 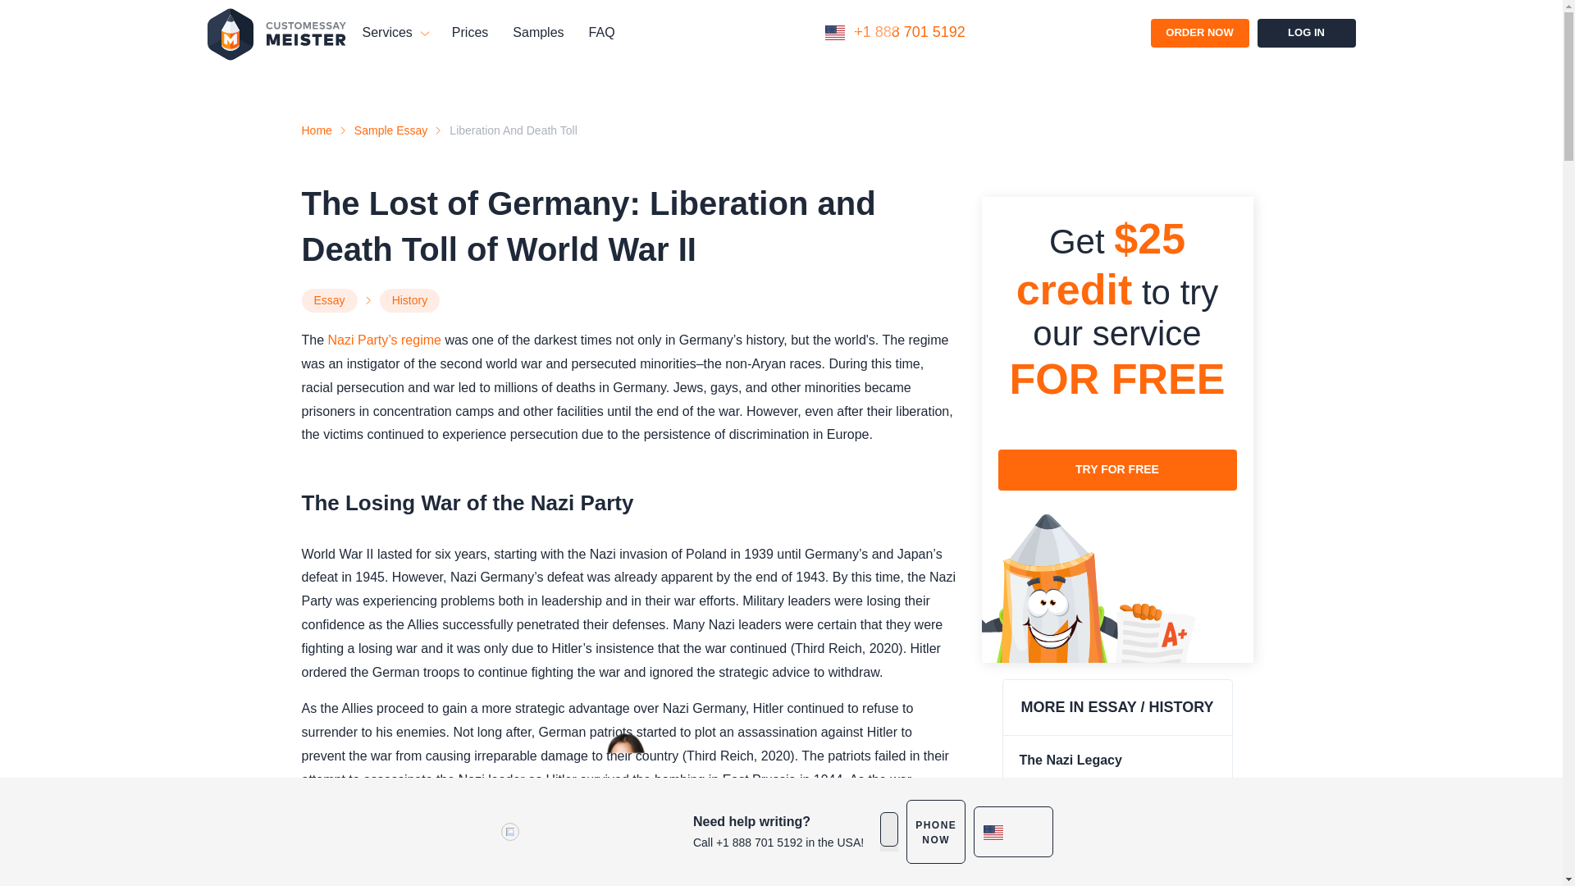 What do you see at coordinates (1199, 32) in the screenshot?
I see `ORDER NOW` at bounding box center [1199, 32].